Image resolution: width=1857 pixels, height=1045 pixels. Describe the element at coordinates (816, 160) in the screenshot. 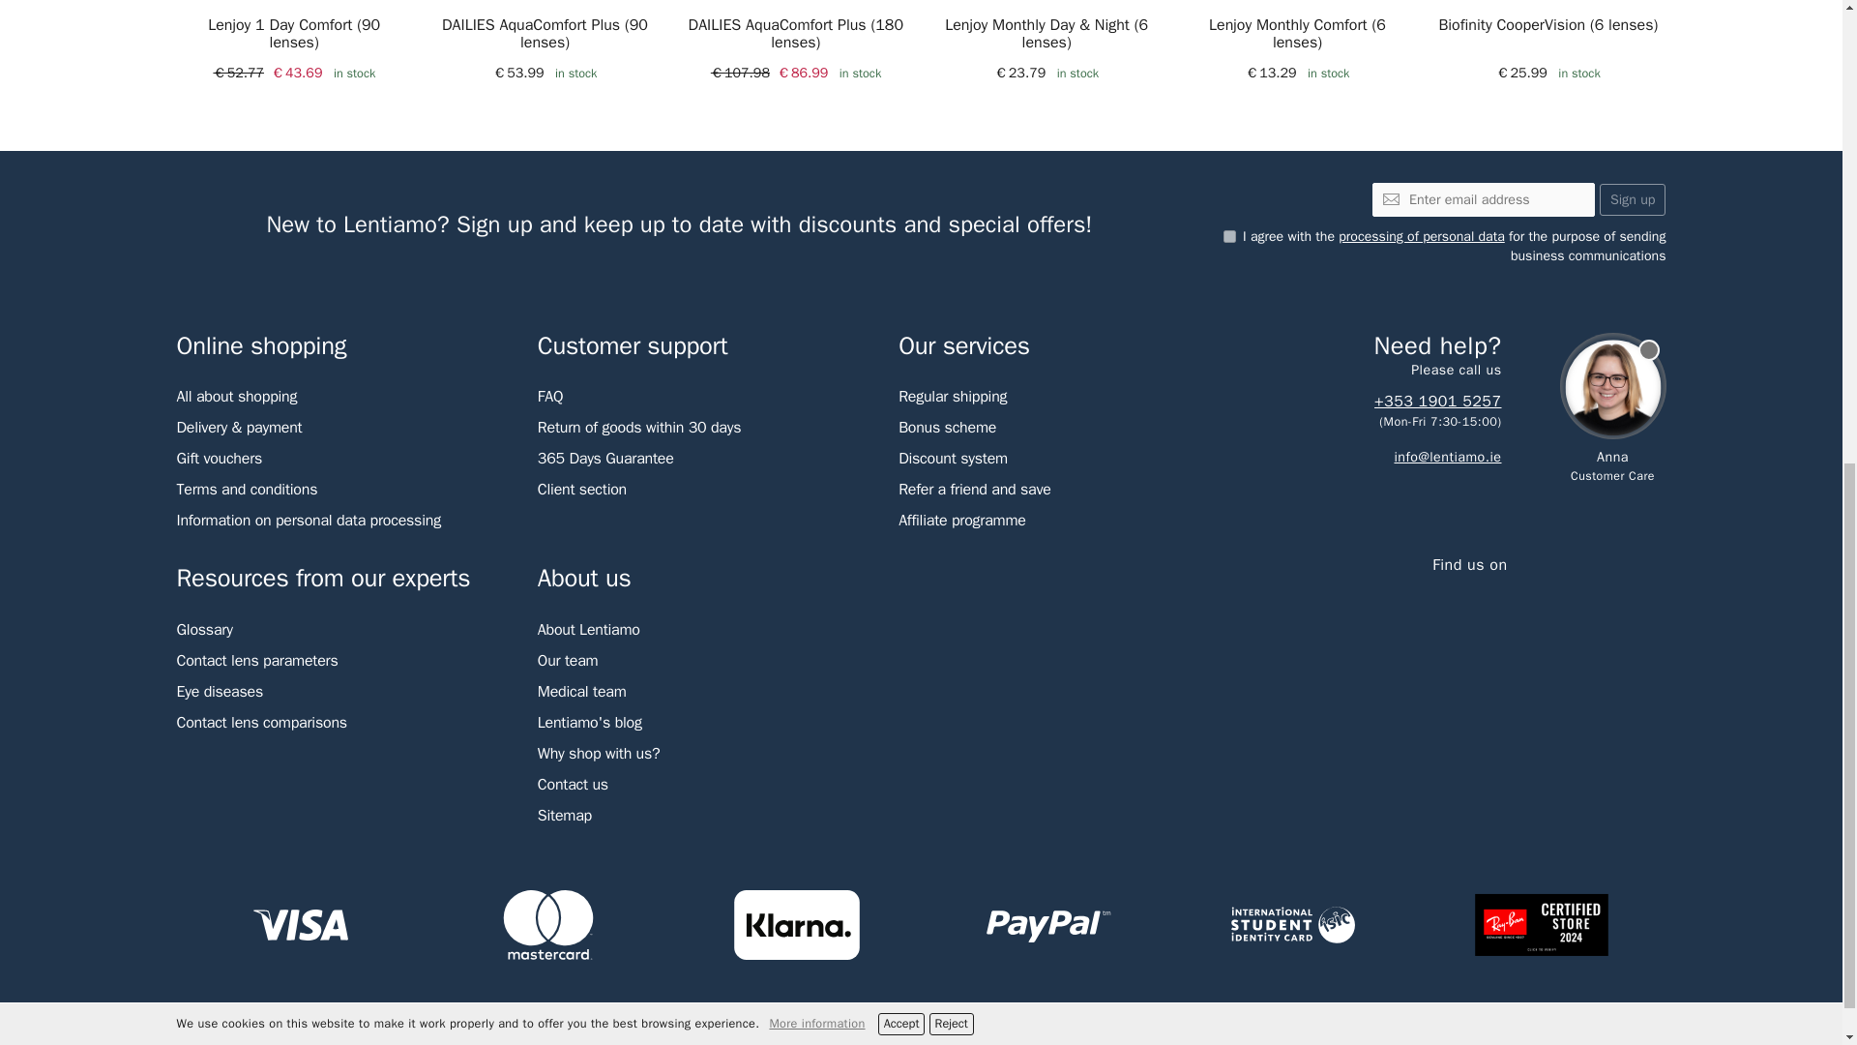

I see `More information` at that location.